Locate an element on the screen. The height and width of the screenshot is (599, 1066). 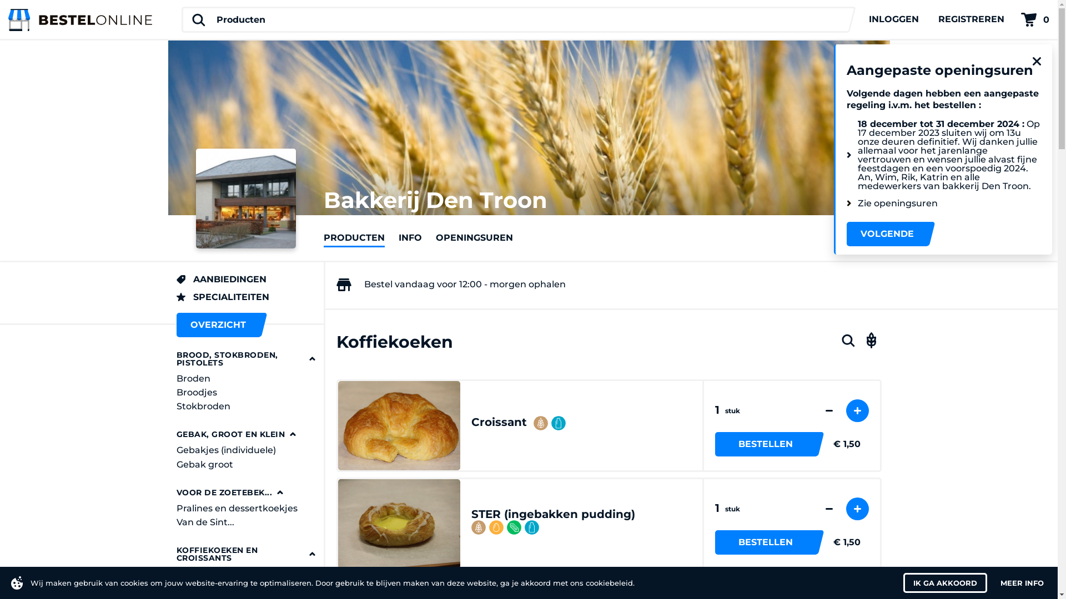
SPECIALITEITEN is located at coordinates (246, 297).